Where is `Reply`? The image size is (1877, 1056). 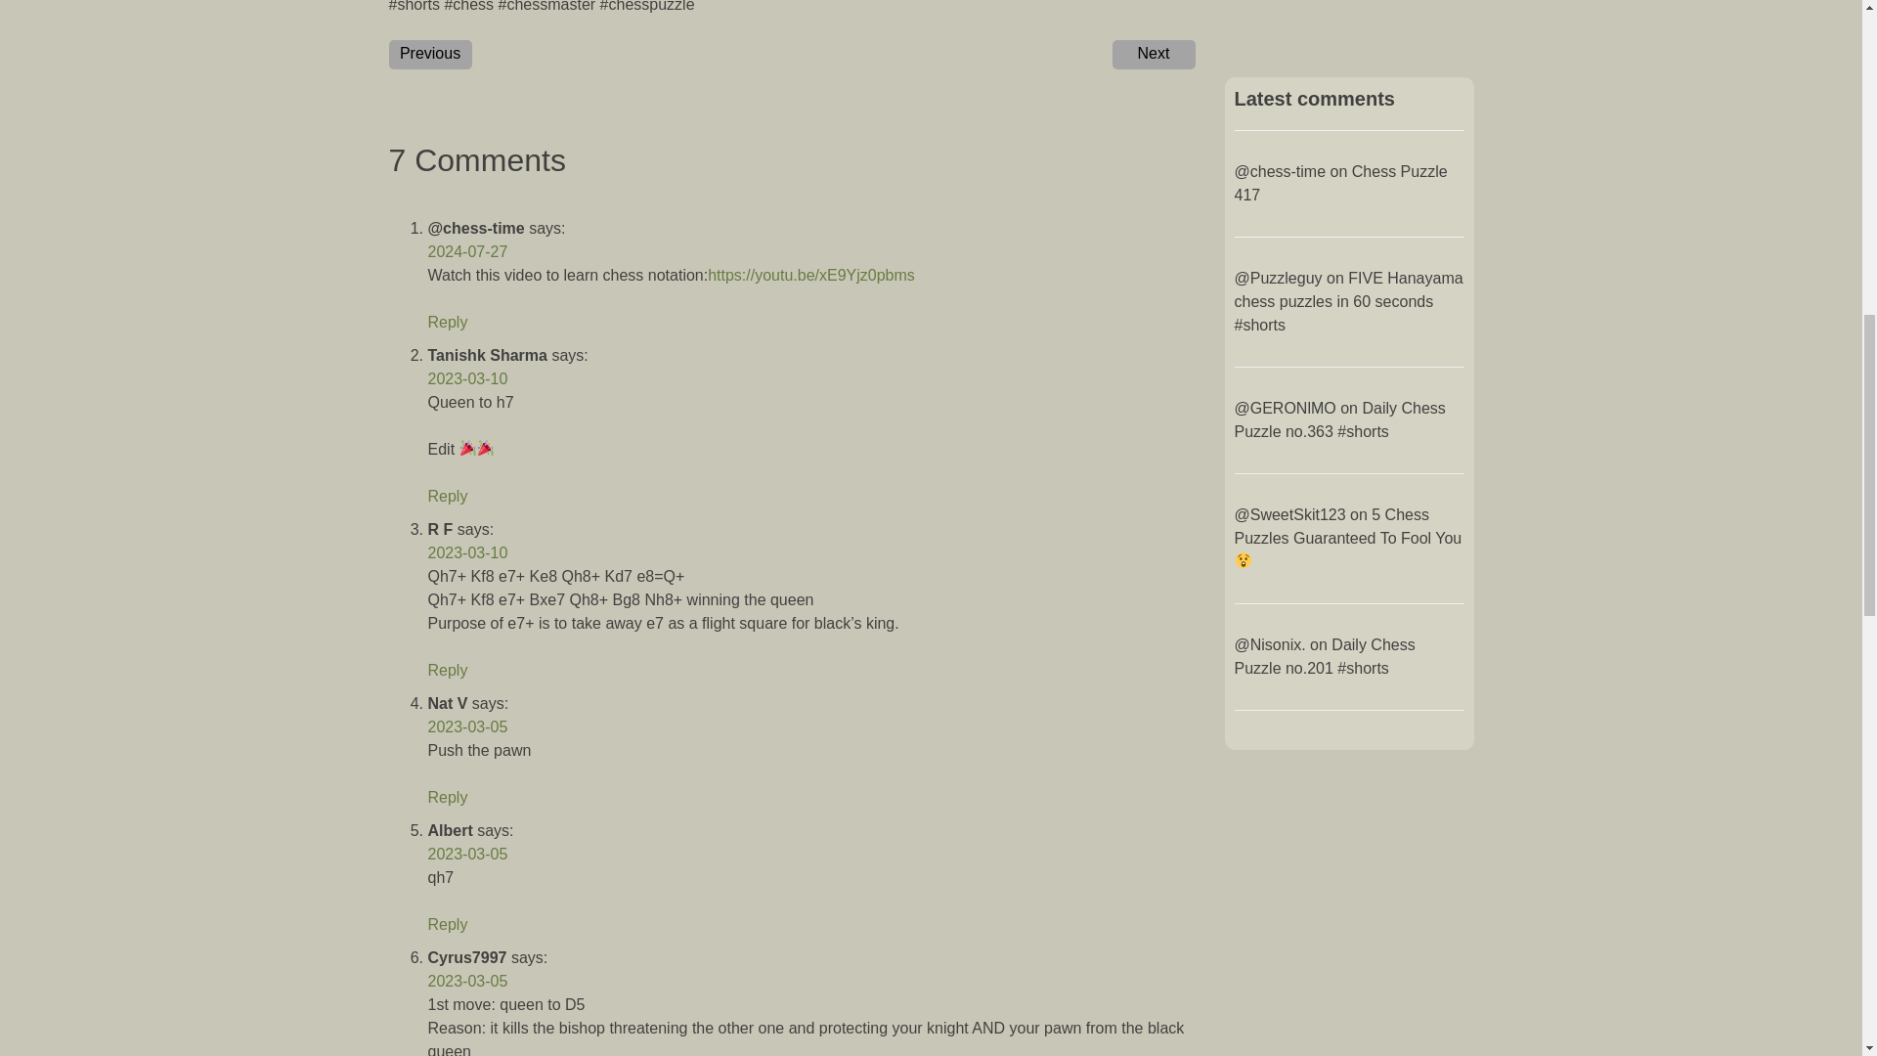 Reply is located at coordinates (448, 797).